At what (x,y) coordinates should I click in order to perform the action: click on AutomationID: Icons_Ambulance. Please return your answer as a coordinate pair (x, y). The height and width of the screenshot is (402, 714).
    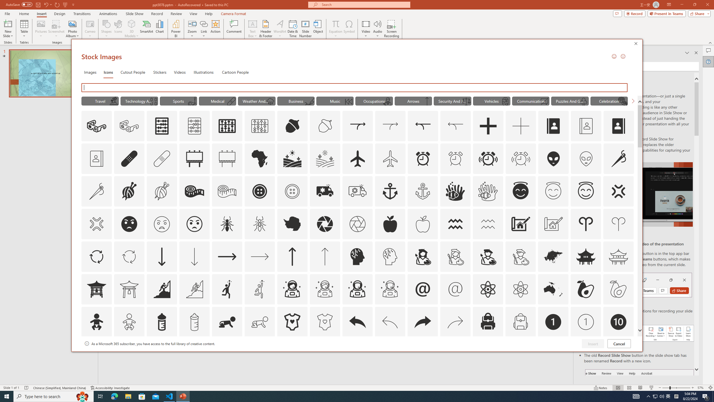
    Looking at the image, I should click on (325, 191).